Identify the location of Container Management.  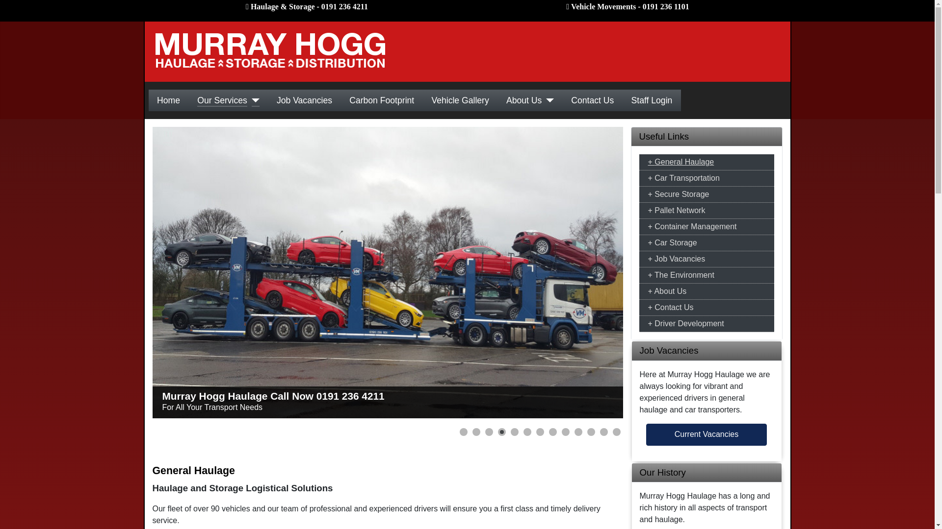
(706, 227).